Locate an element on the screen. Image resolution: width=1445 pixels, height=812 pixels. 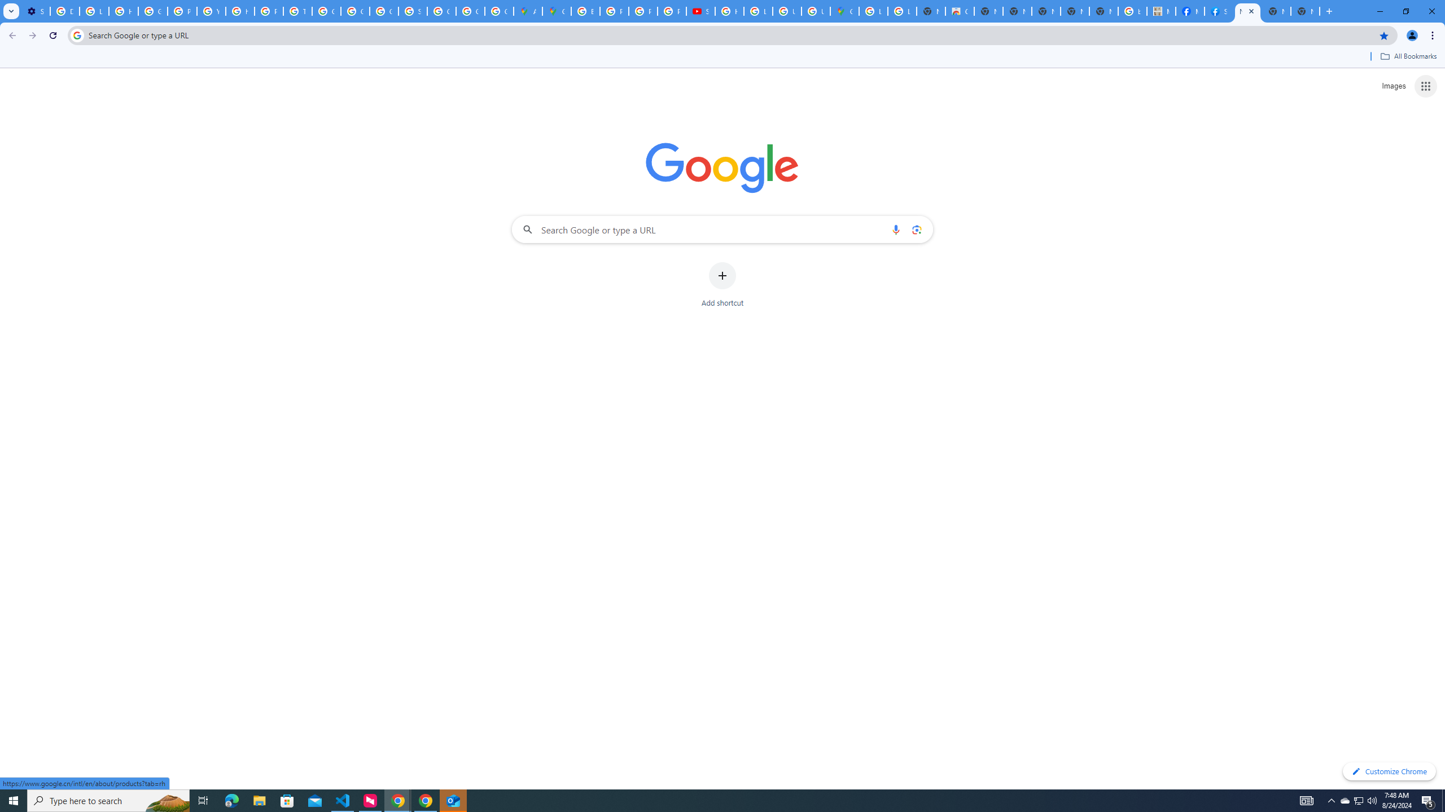
Learn how to find your photos - Google Photos Help is located at coordinates (95, 11).